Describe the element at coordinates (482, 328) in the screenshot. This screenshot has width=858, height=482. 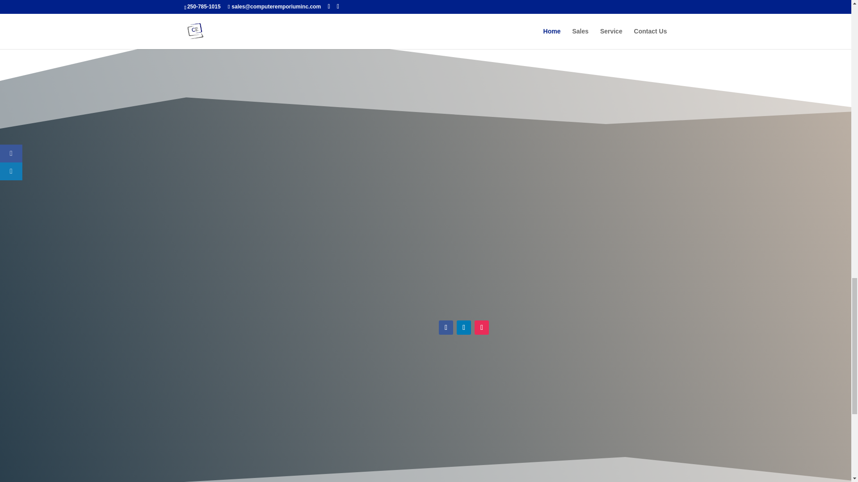
I see `Follow on Instagram` at that location.